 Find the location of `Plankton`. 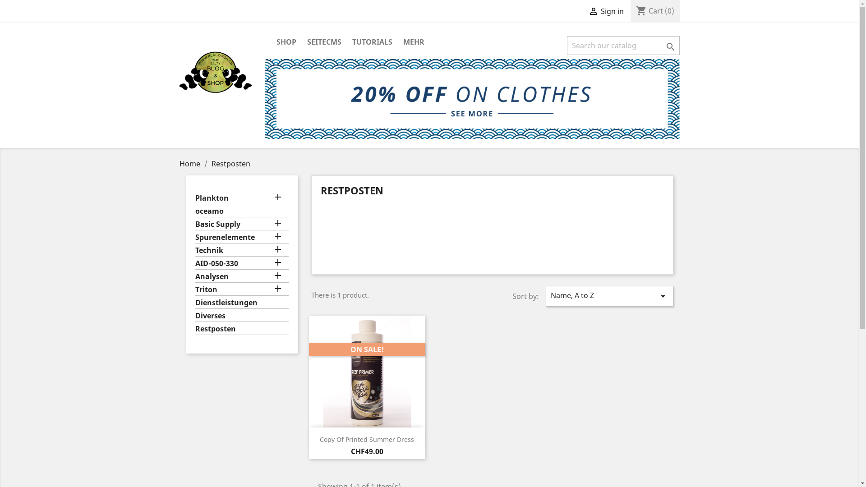

Plankton is located at coordinates (242, 199).